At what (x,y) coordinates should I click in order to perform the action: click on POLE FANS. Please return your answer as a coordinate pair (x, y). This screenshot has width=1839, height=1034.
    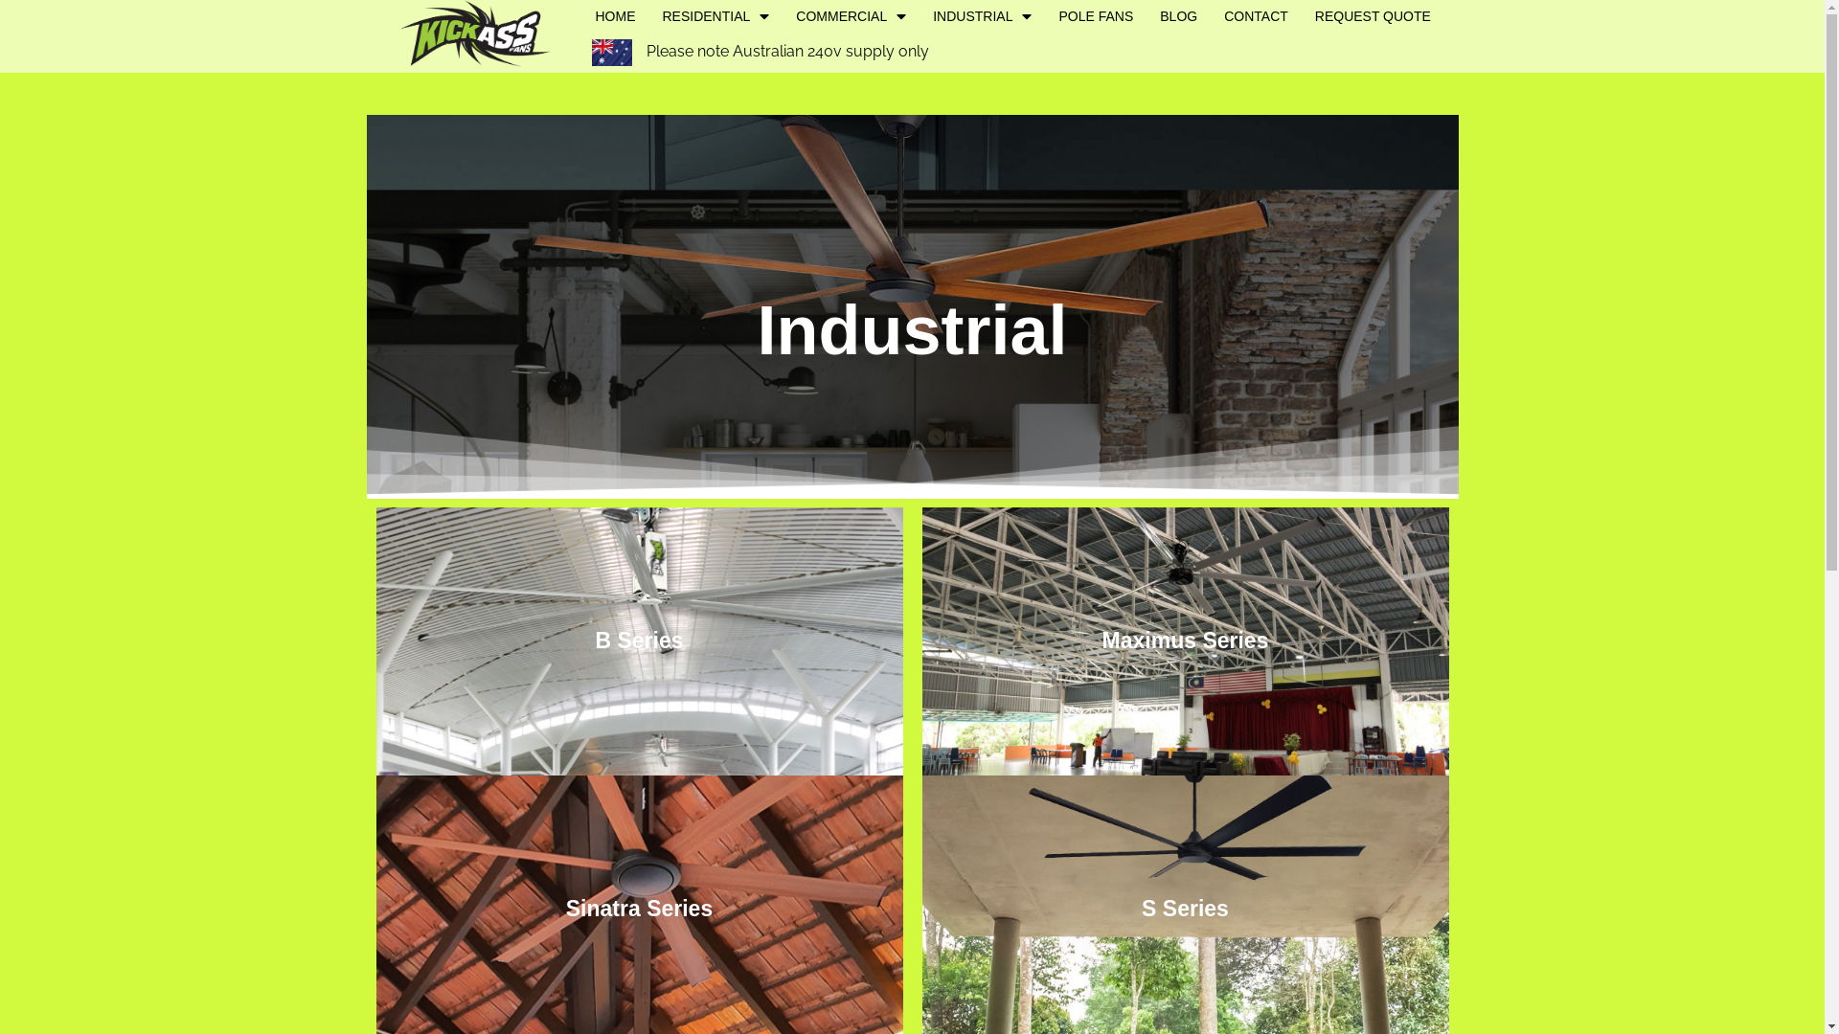
    Looking at the image, I should click on (1096, 16).